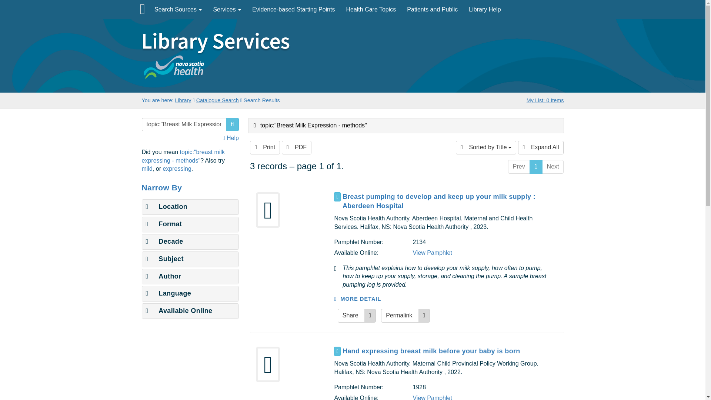  What do you see at coordinates (167, 207) in the screenshot?
I see `Location` at bounding box center [167, 207].